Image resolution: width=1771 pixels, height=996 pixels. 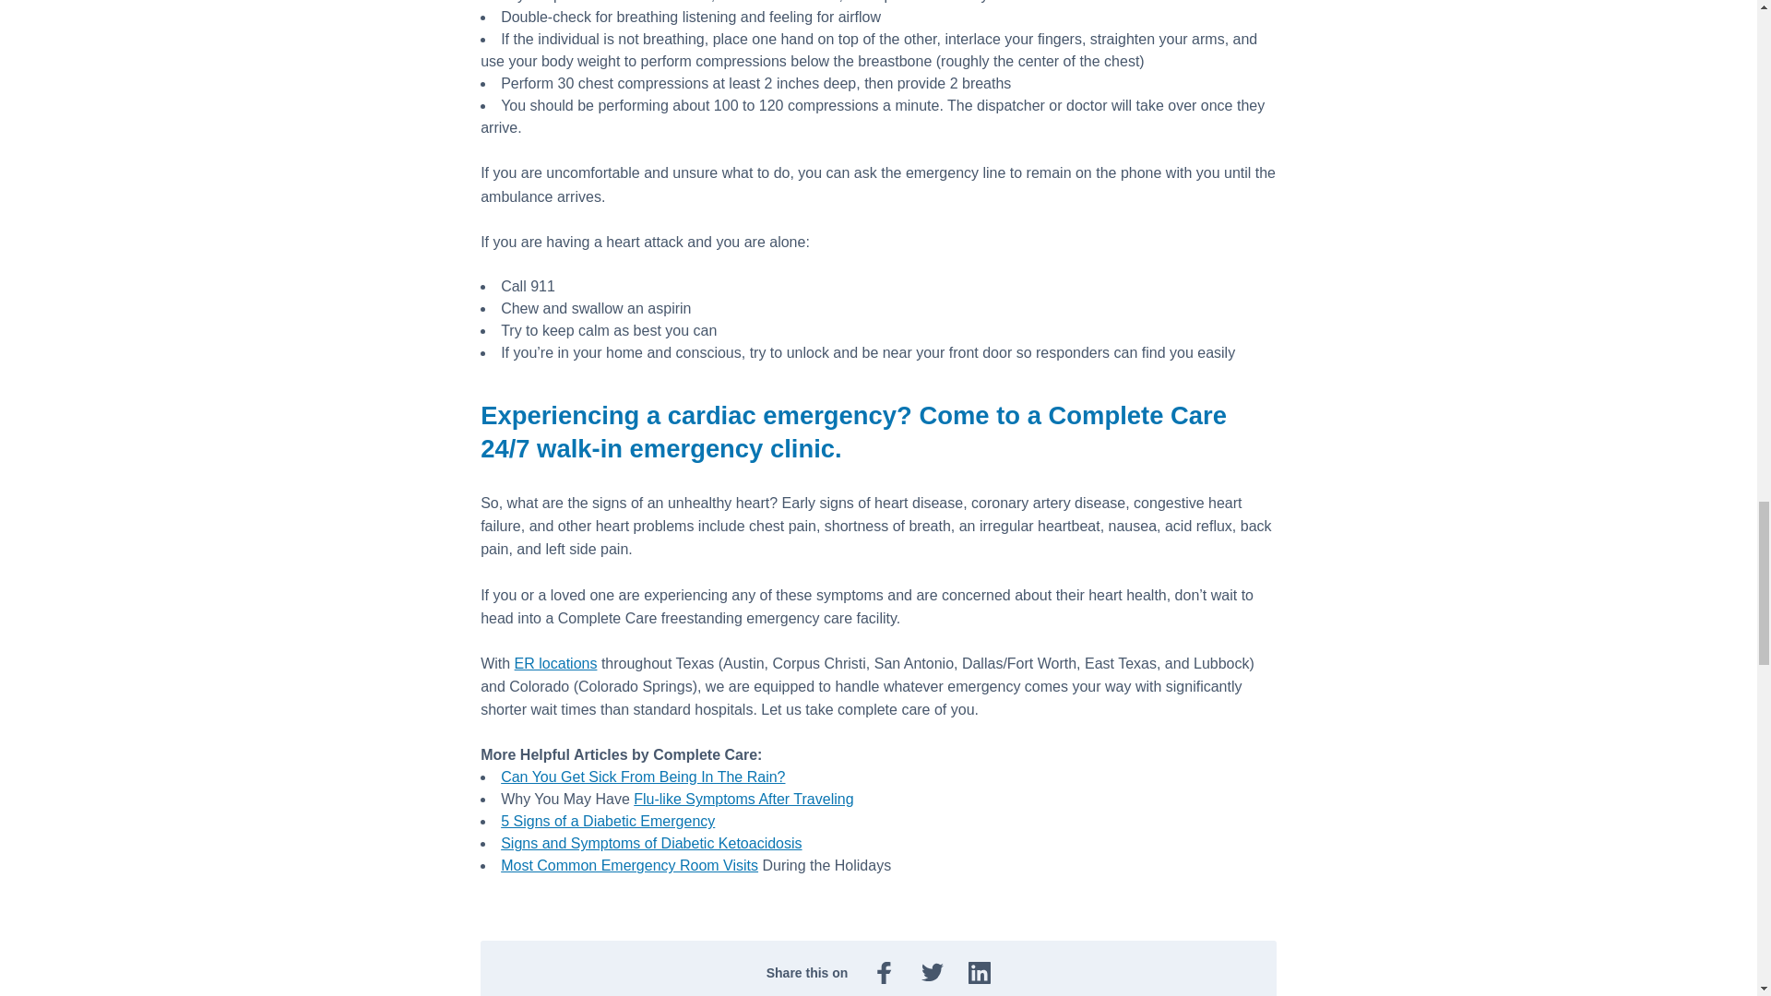 I want to click on 5 Signs of a Diabetic Emergency, so click(x=608, y=821).